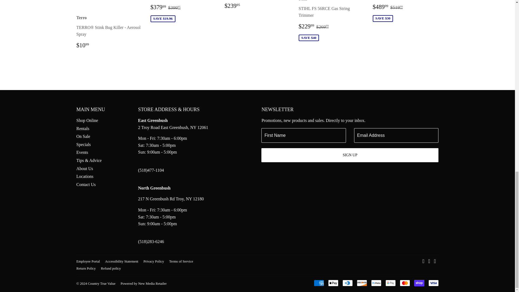  I want to click on Visa, so click(433, 283).